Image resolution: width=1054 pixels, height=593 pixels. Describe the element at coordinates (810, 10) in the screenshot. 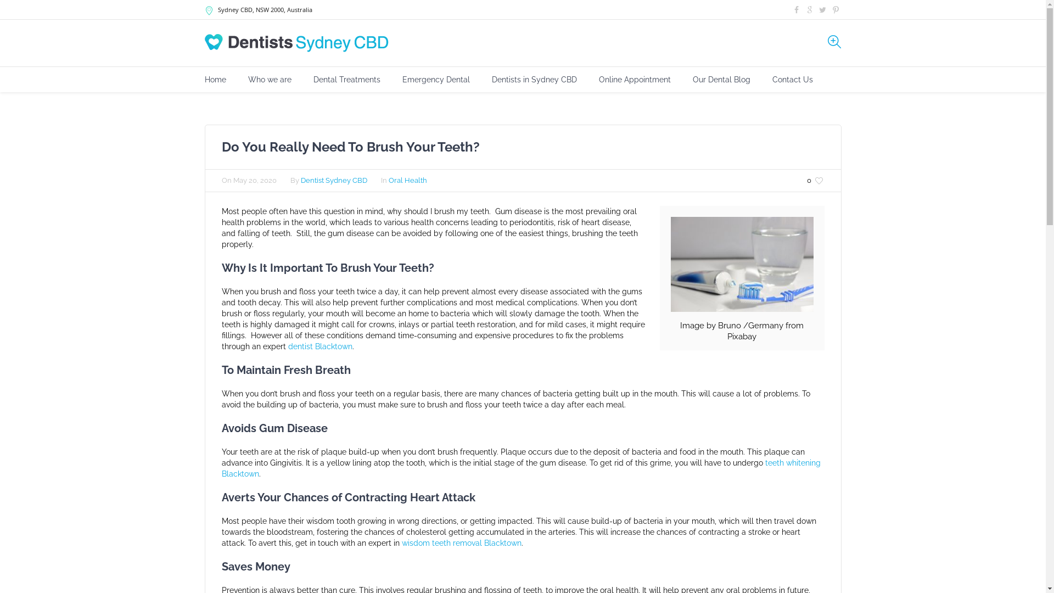

I see `Google` at that location.